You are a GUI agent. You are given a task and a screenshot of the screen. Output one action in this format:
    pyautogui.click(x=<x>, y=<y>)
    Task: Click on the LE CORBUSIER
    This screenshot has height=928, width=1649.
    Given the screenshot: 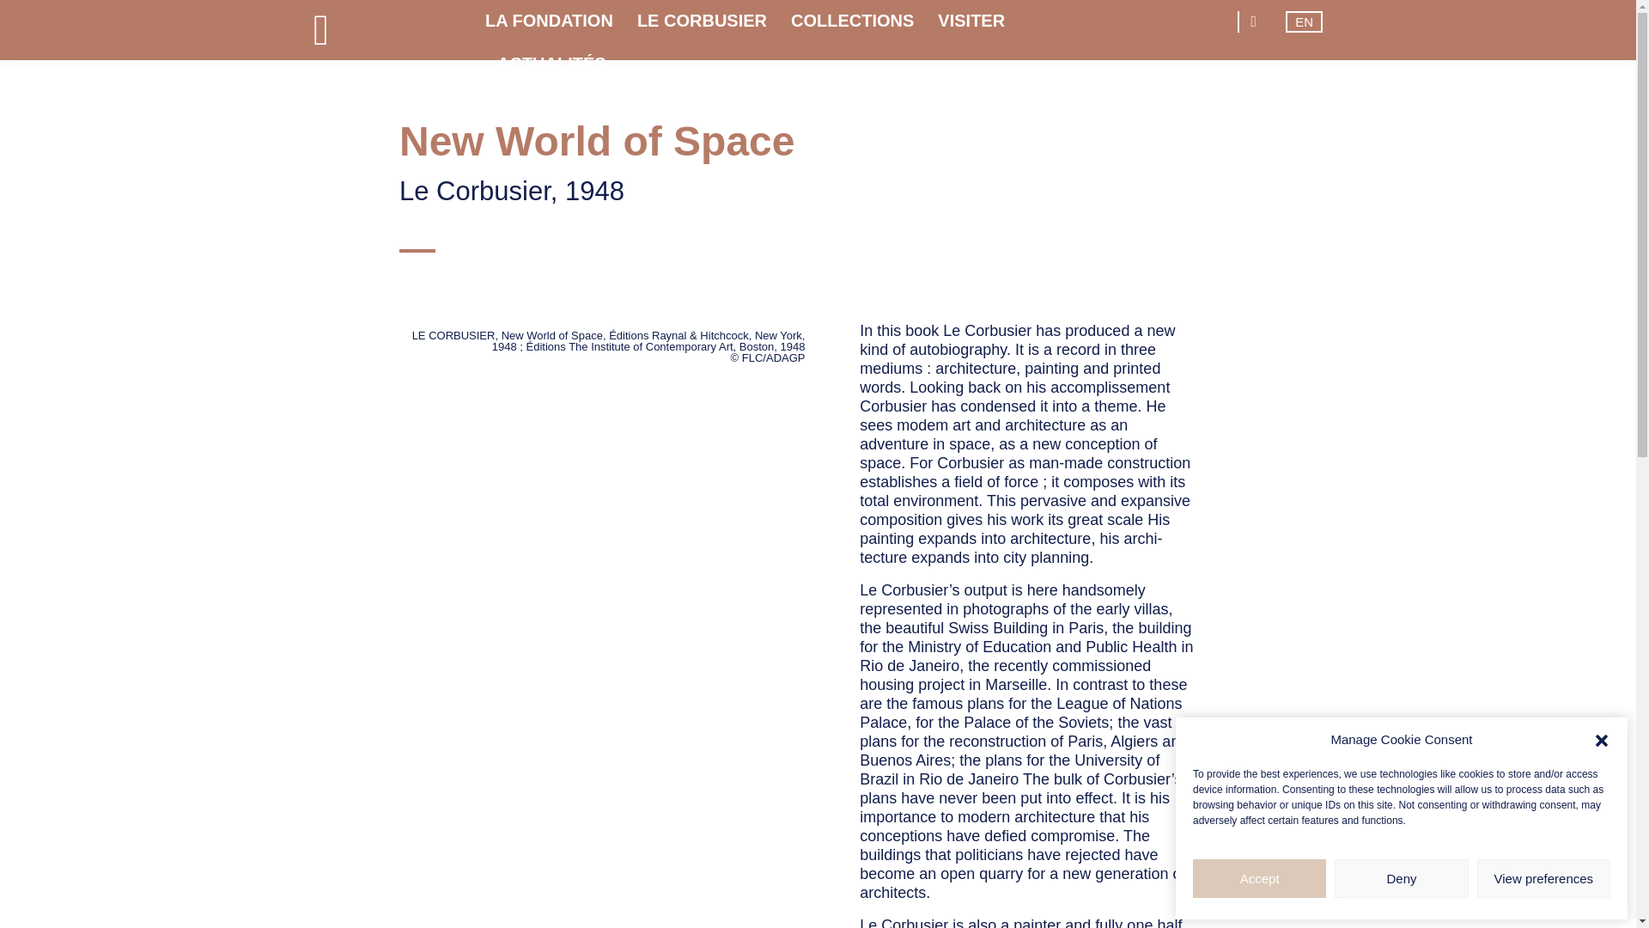 What is the action you would take?
    pyautogui.click(x=701, y=29)
    